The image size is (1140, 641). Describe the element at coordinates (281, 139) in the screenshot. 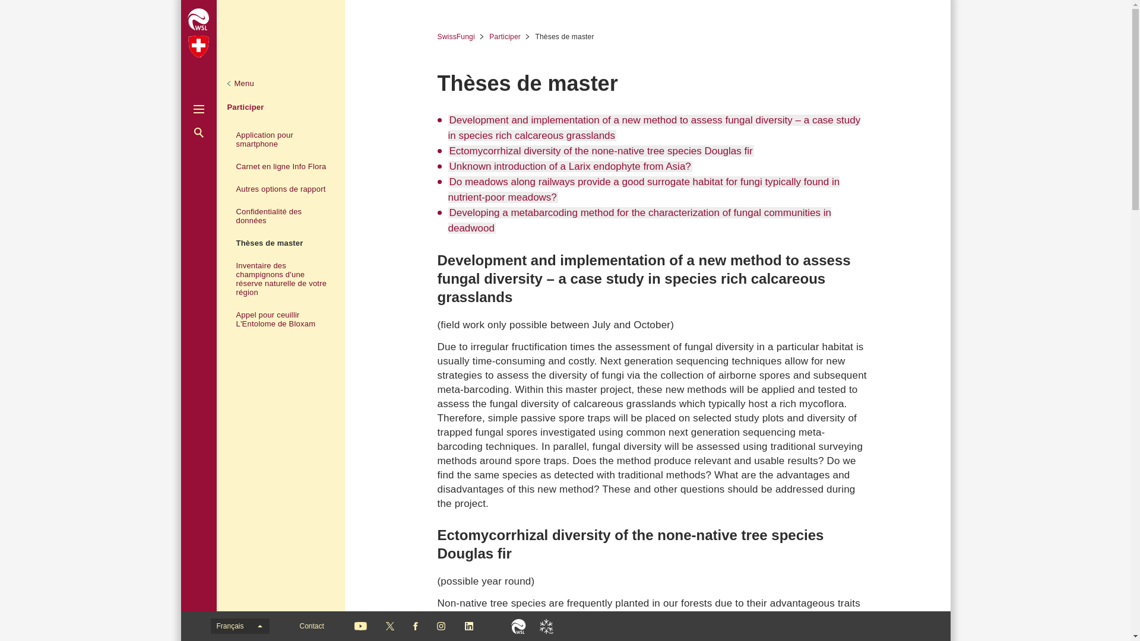

I see `Application pour smartphone` at that location.